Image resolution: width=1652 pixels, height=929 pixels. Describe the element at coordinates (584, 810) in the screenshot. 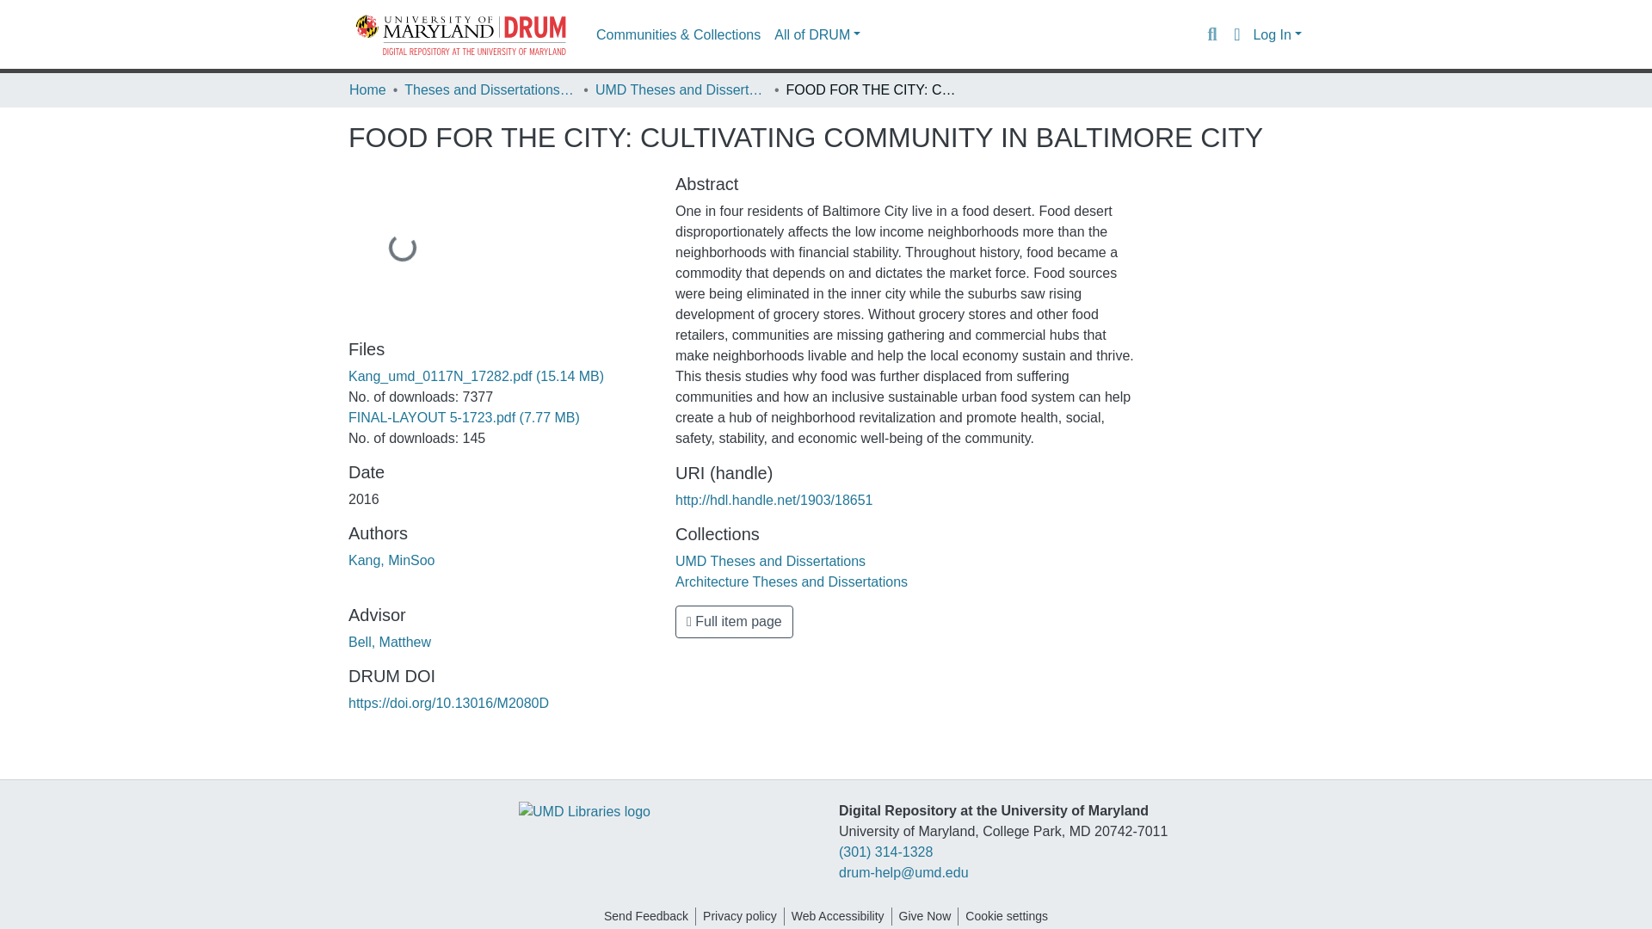

I see `Libraries Home Page` at that location.